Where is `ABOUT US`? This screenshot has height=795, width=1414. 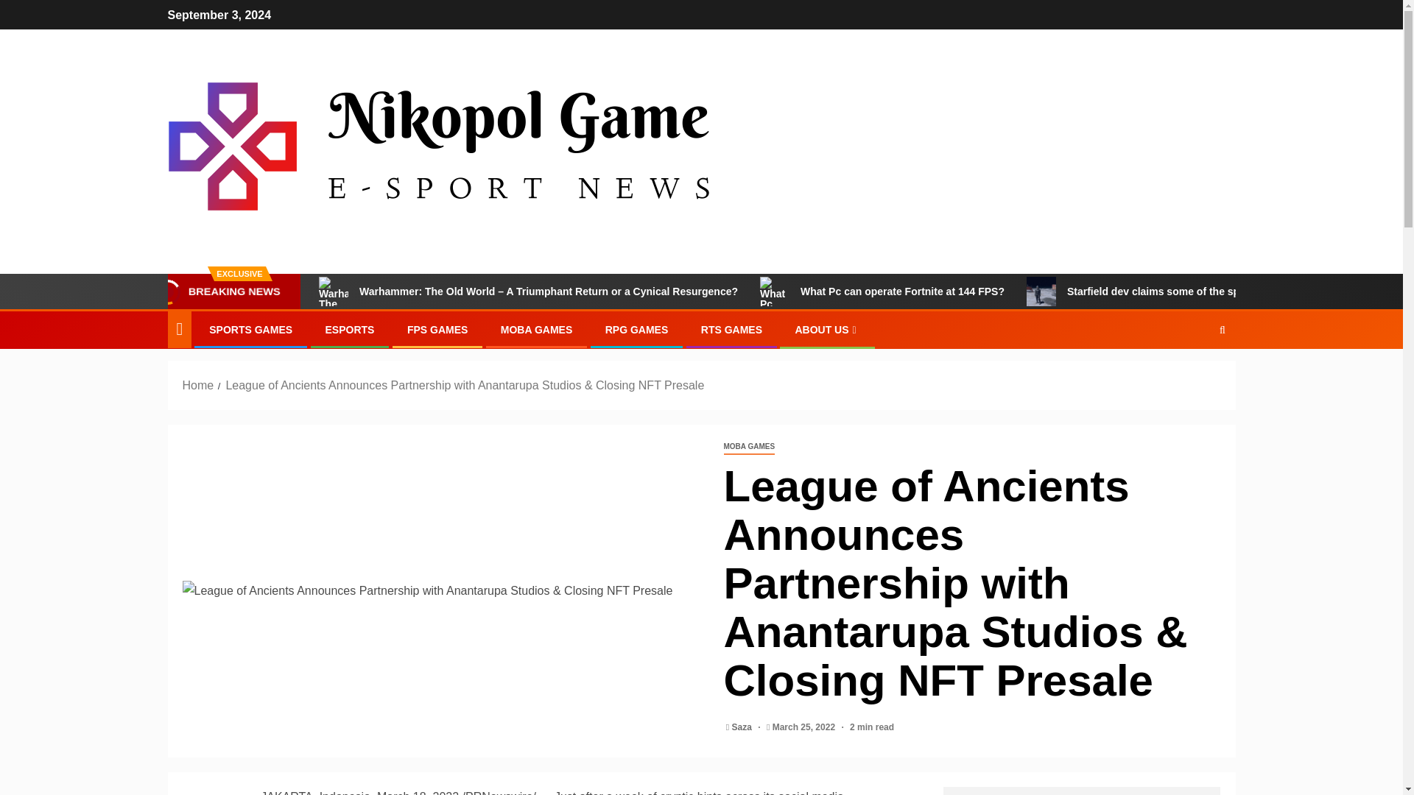
ABOUT US is located at coordinates (827, 329).